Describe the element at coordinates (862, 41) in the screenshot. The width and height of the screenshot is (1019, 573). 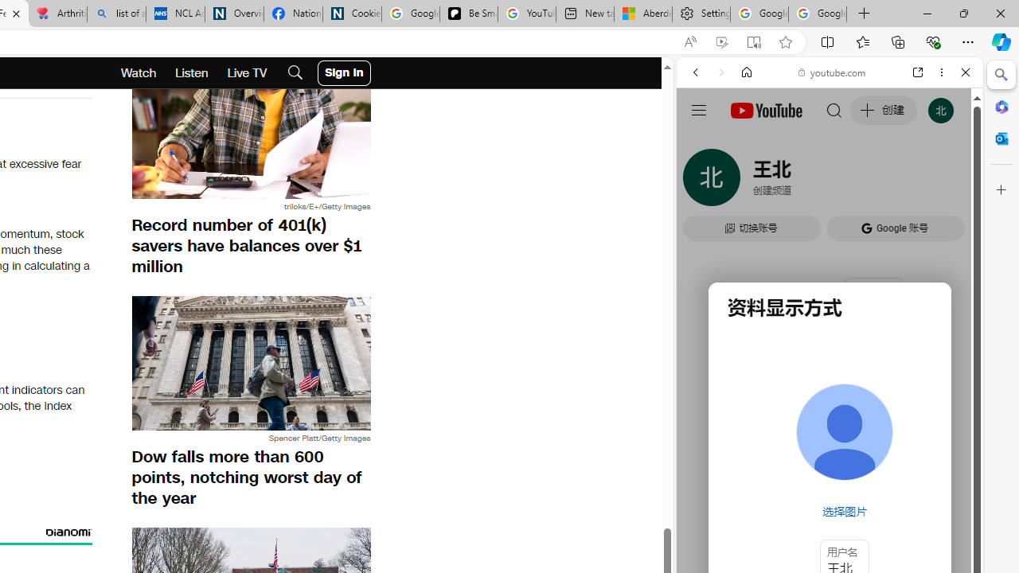
I see `Favorites` at that location.